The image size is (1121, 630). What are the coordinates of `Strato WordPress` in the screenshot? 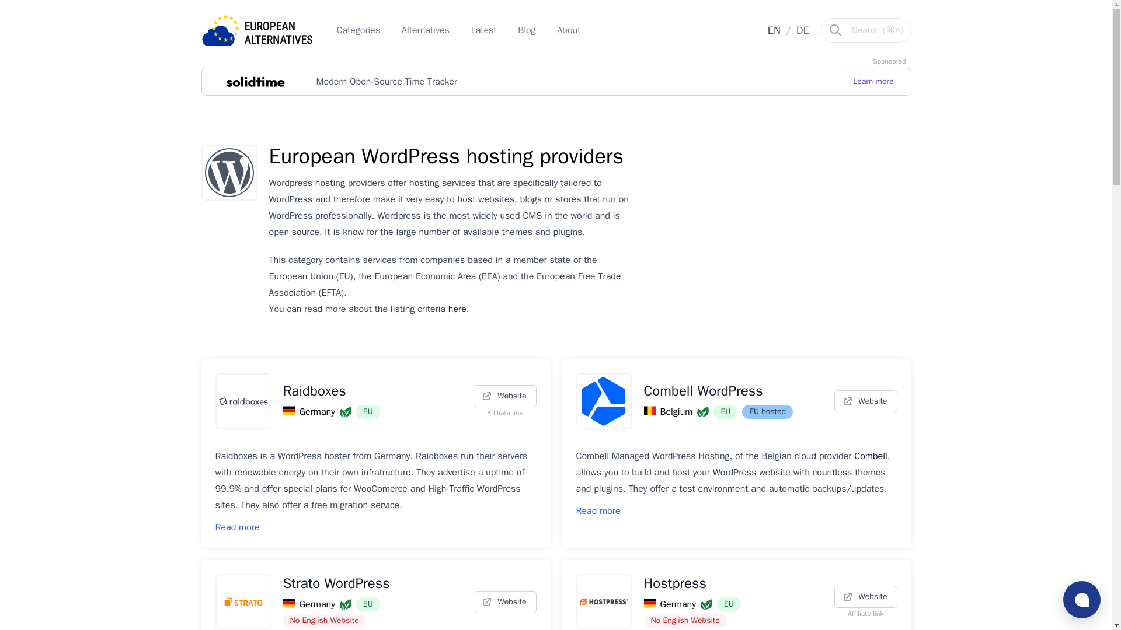 It's located at (372, 583).